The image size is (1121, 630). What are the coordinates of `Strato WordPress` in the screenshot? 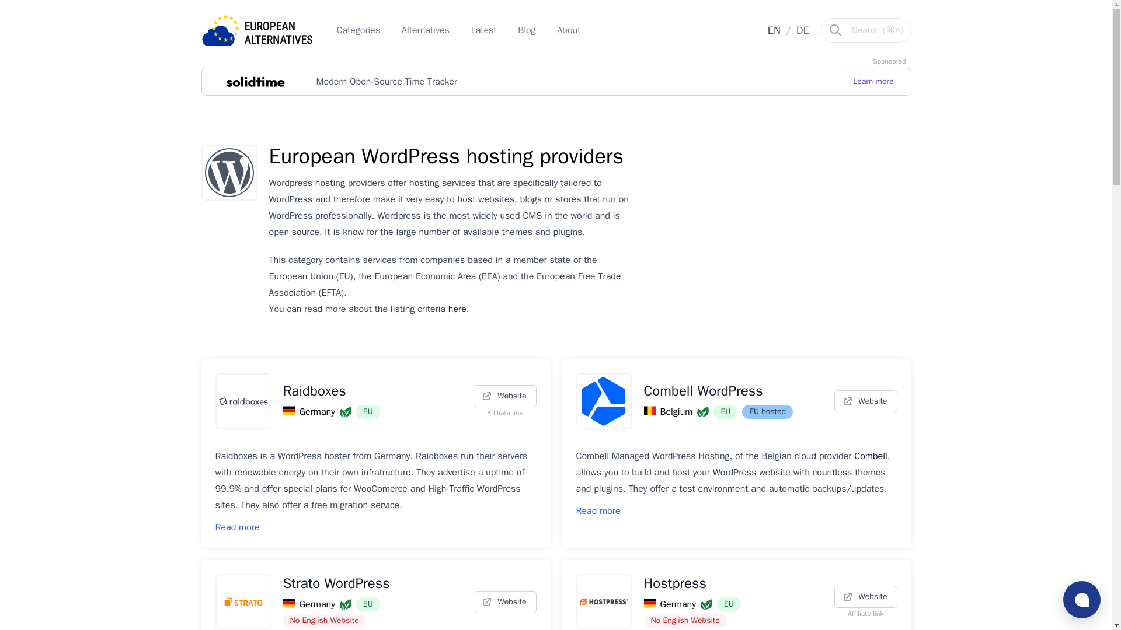 It's located at (372, 583).